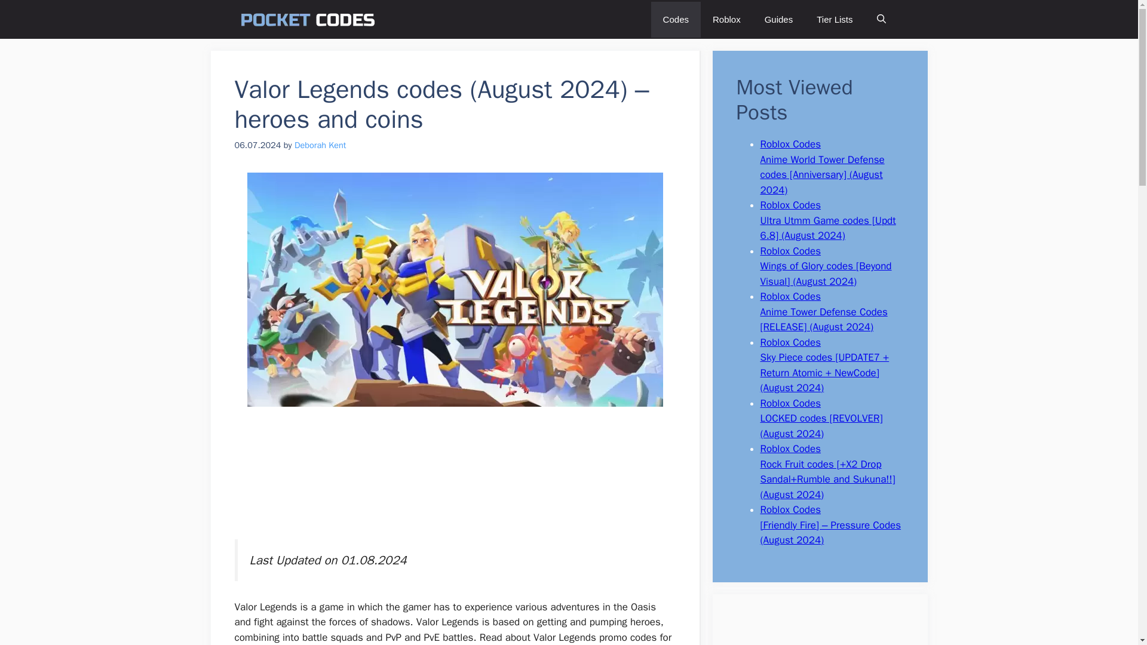  What do you see at coordinates (676, 19) in the screenshot?
I see `Codes` at bounding box center [676, 19].